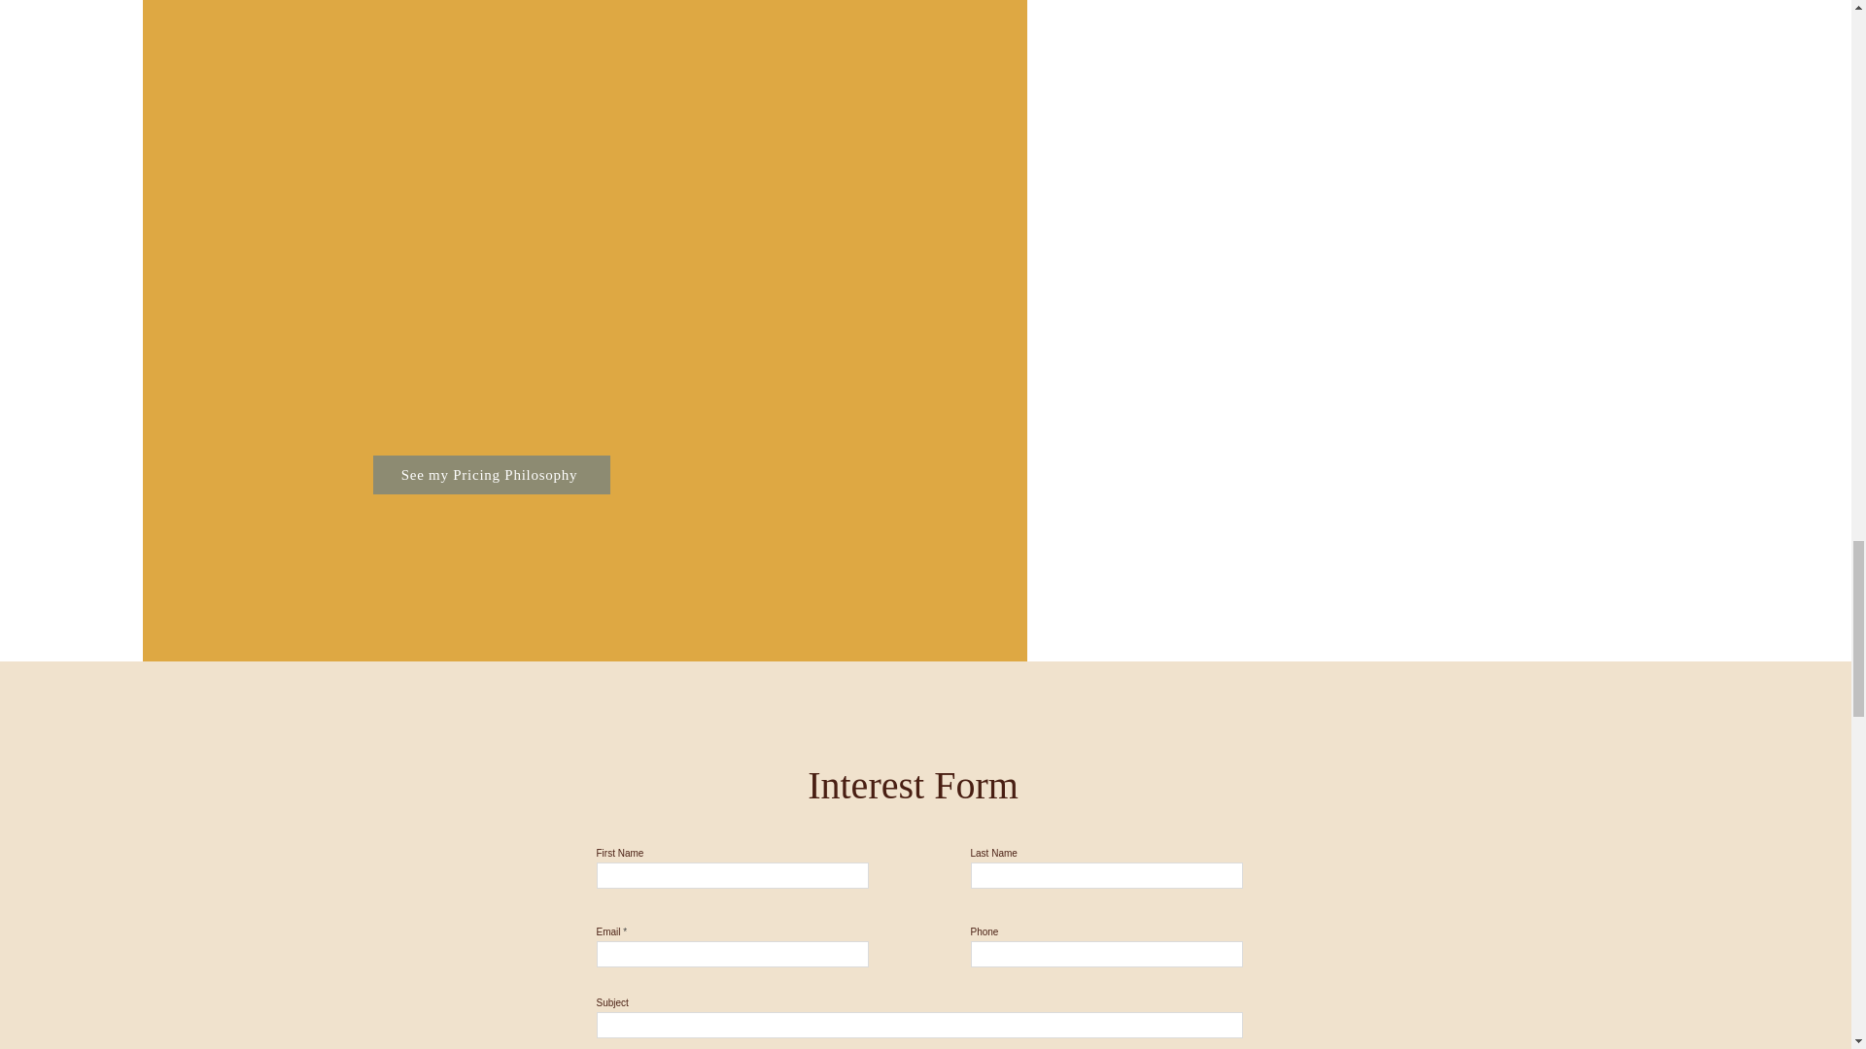 This screenshot has width=1866, height=1049. I want to click on See my Pricing Philosophy, so click(492, 474).